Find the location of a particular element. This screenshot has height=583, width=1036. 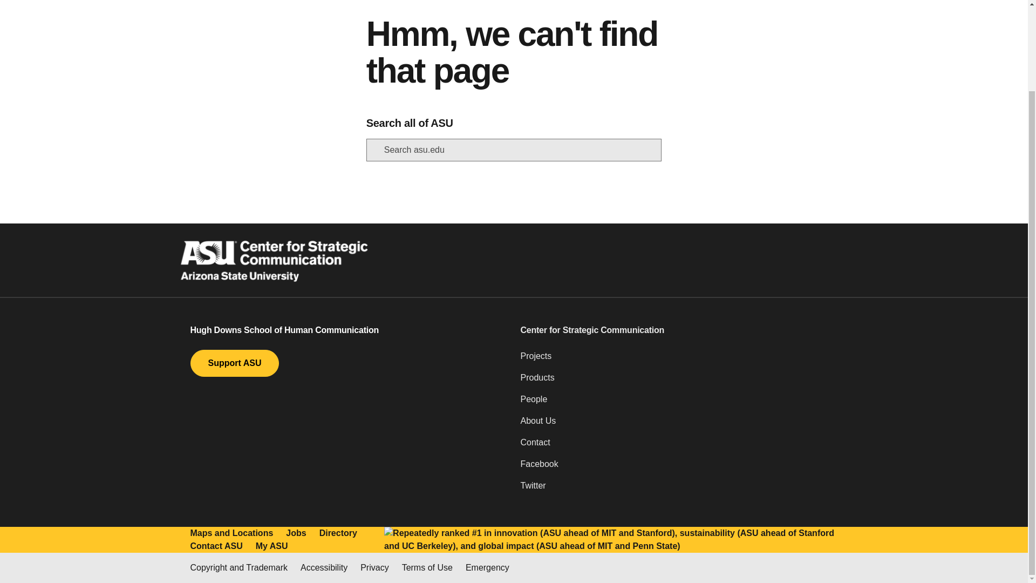

Contact is located at coordinates (678, 446).